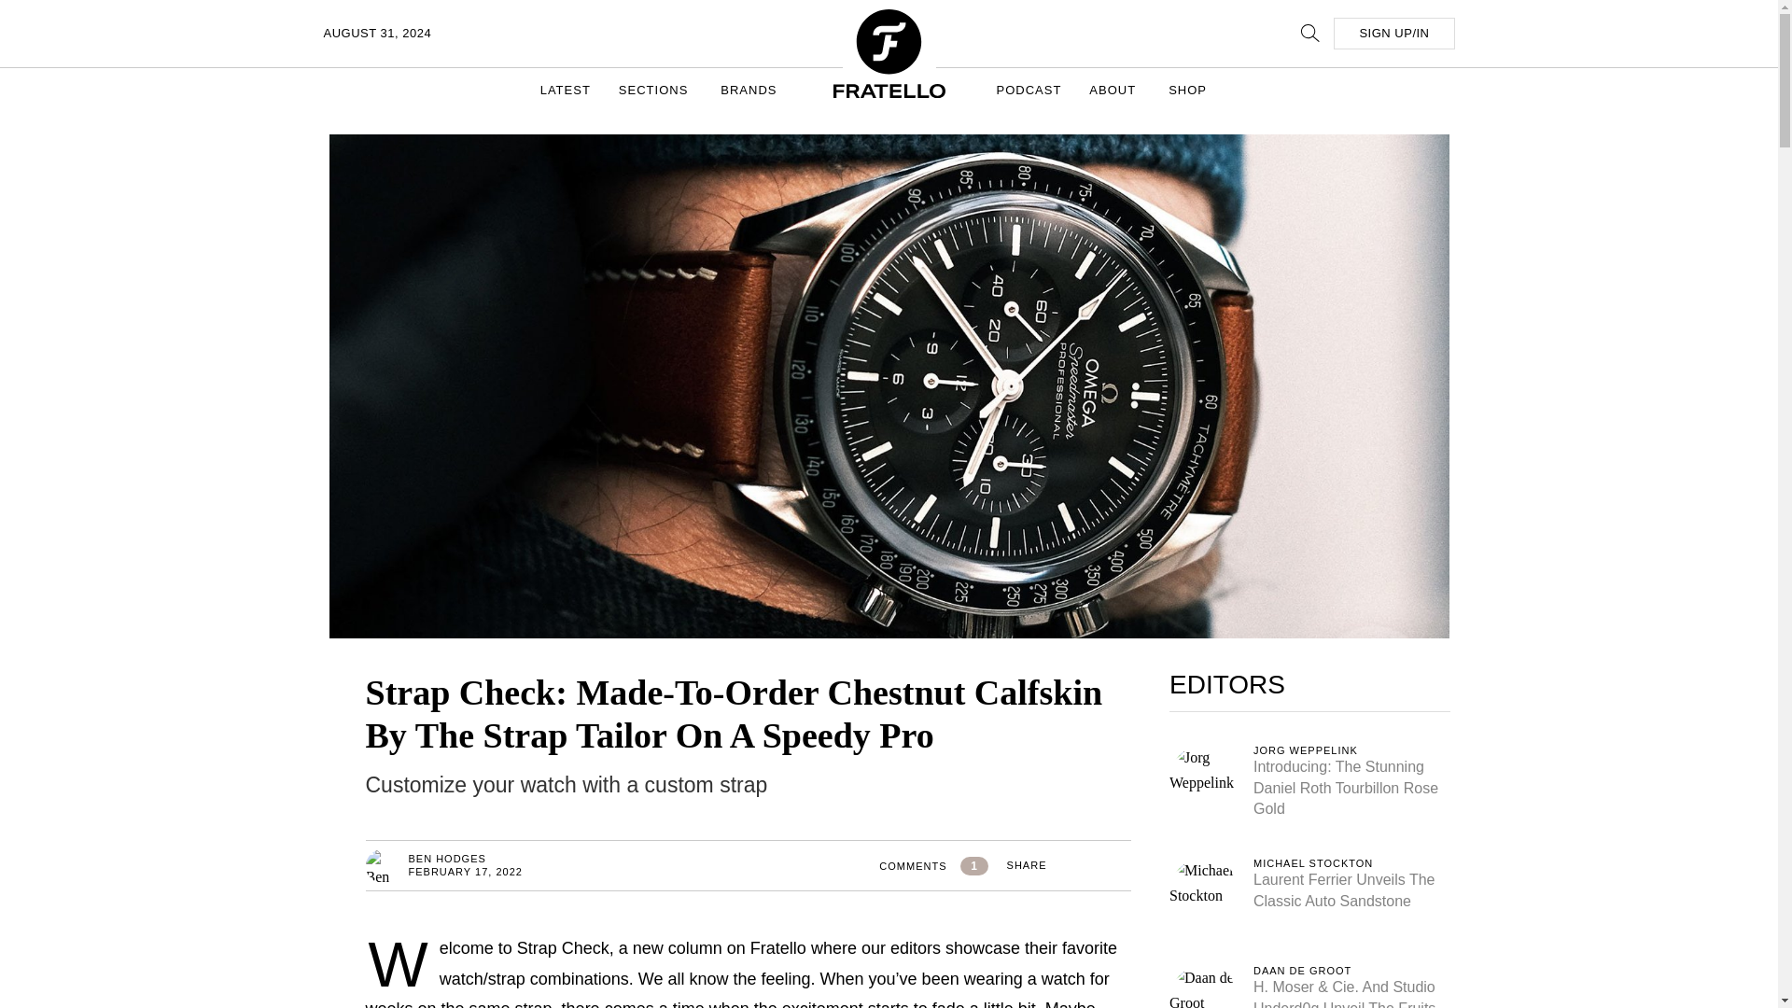  Describe the element at coordinates (566, 90) in the screenshot. I see `LATEST` at that location.